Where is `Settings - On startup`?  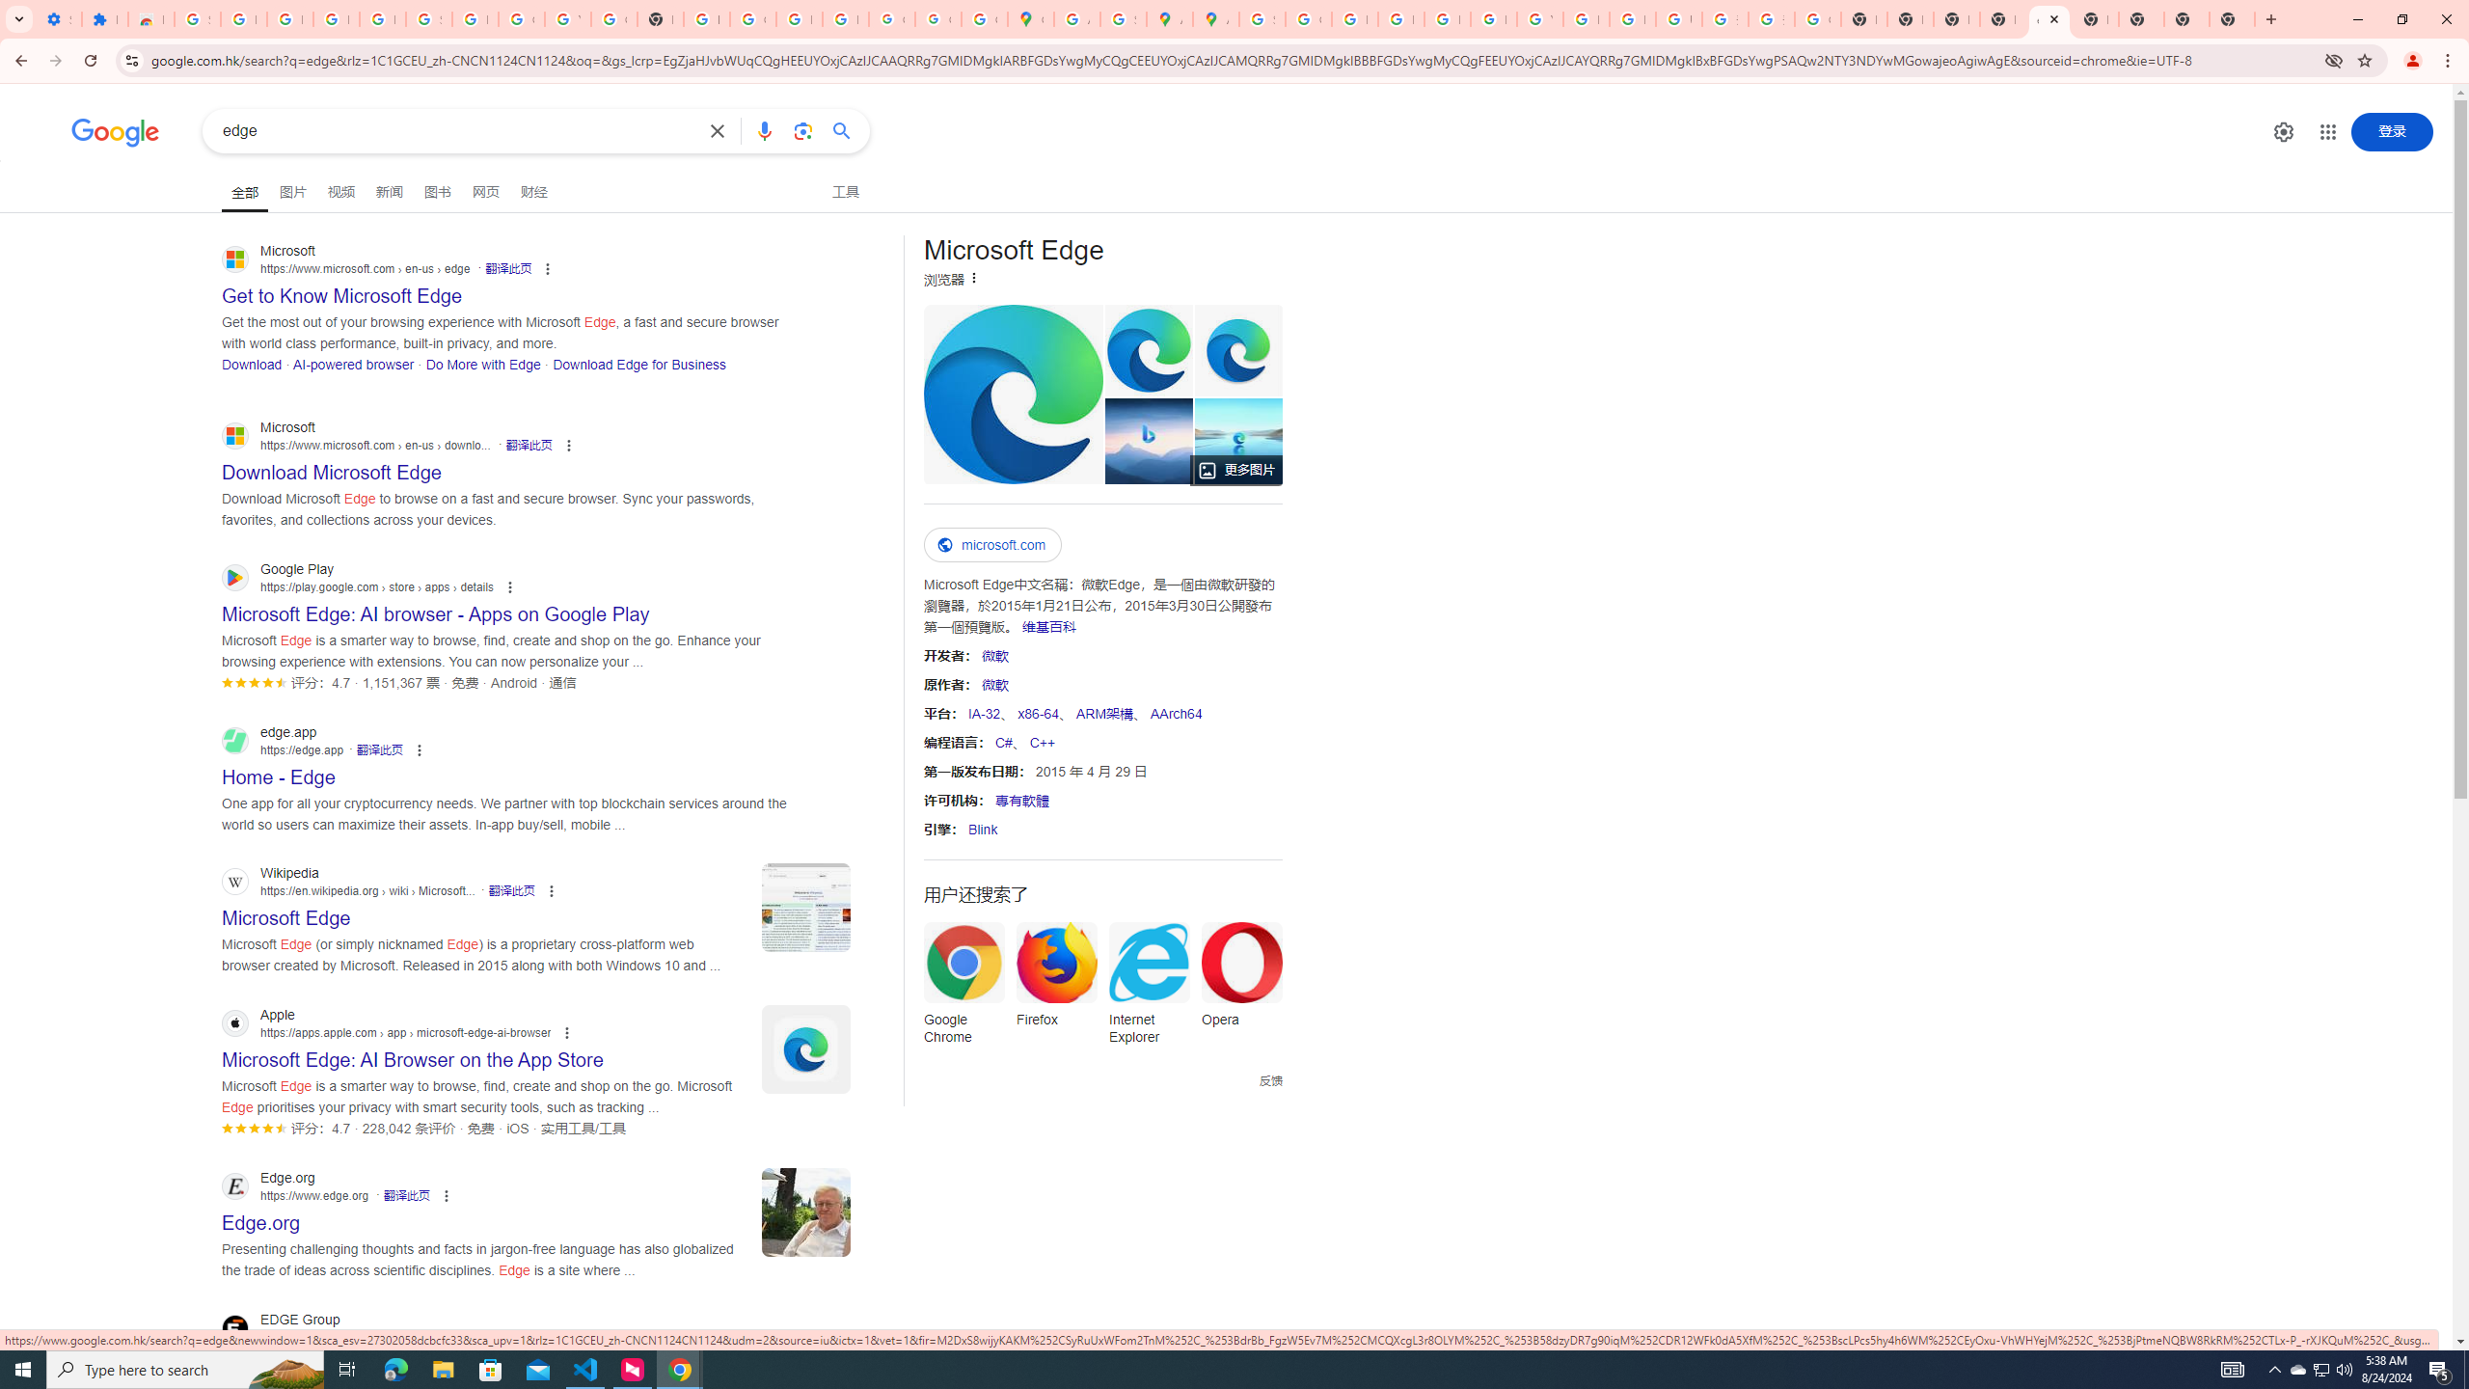 Settings - On startup is located at coordinates (59, 19).